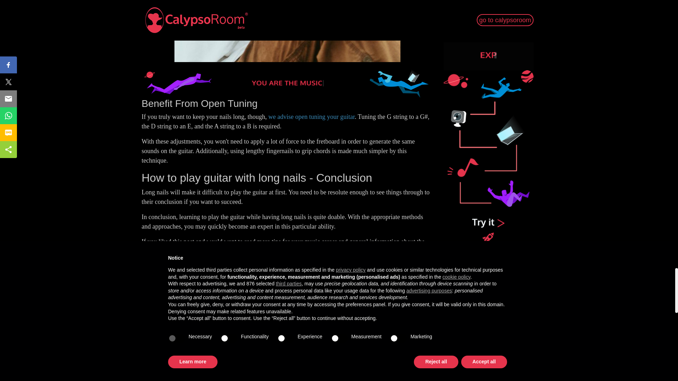 The image size is (678, 381). Describe the element at coordinates (217, 251) in the screenshot. I see `please visit our blog section` at that location.